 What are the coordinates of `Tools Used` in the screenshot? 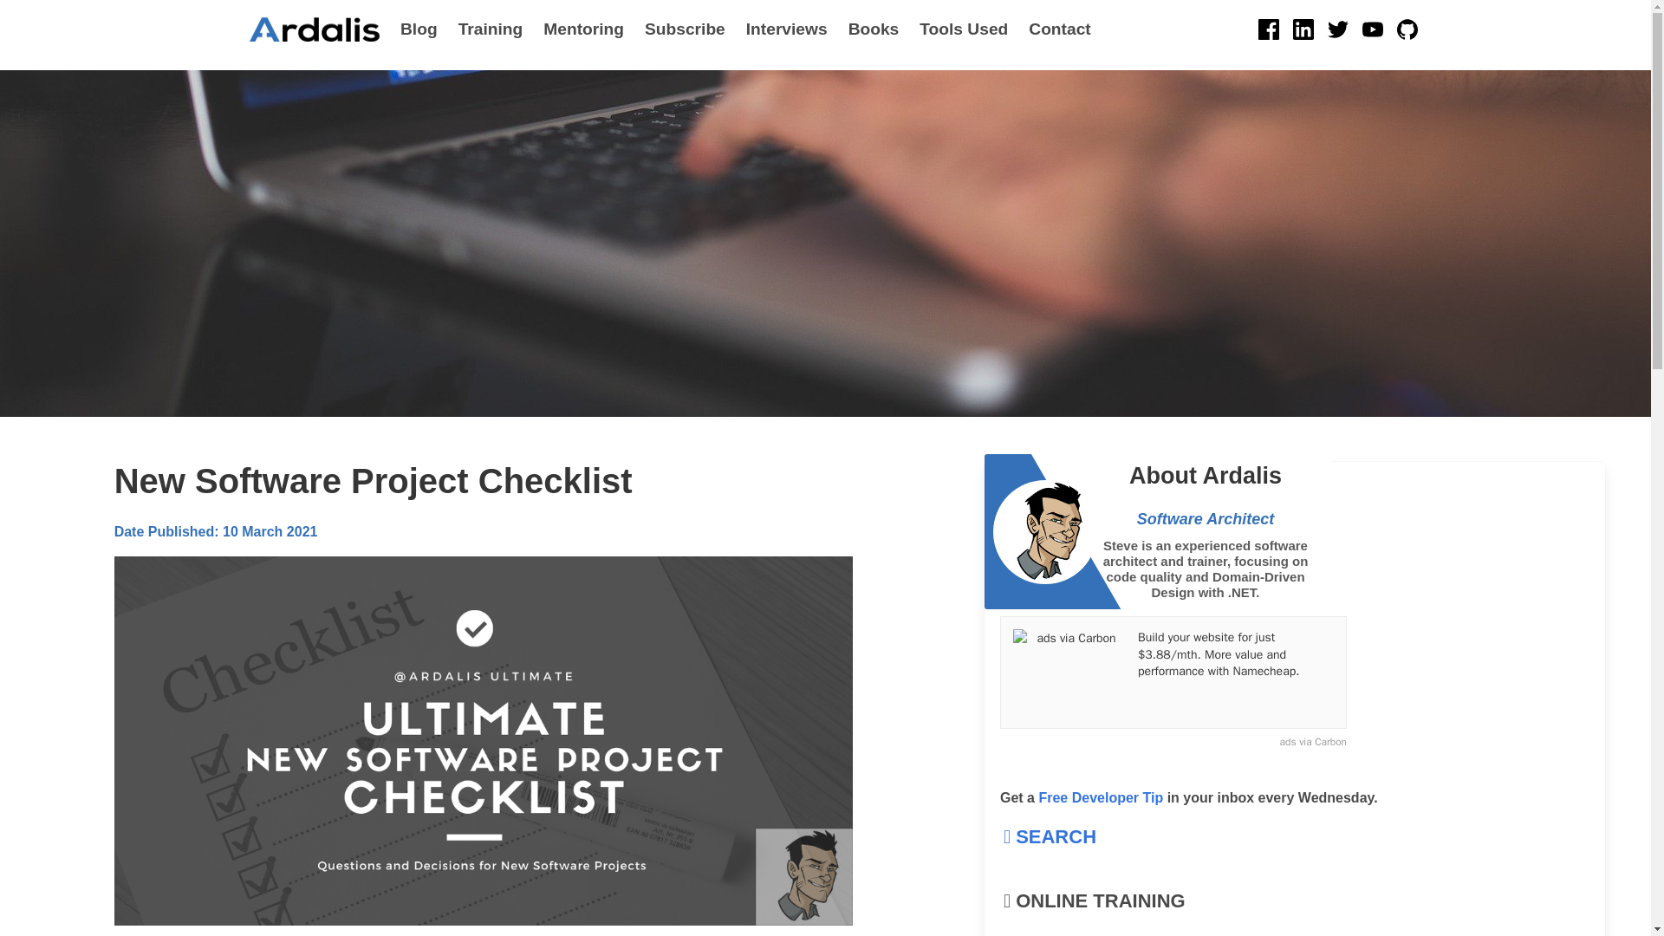 It's located at (964, 29).